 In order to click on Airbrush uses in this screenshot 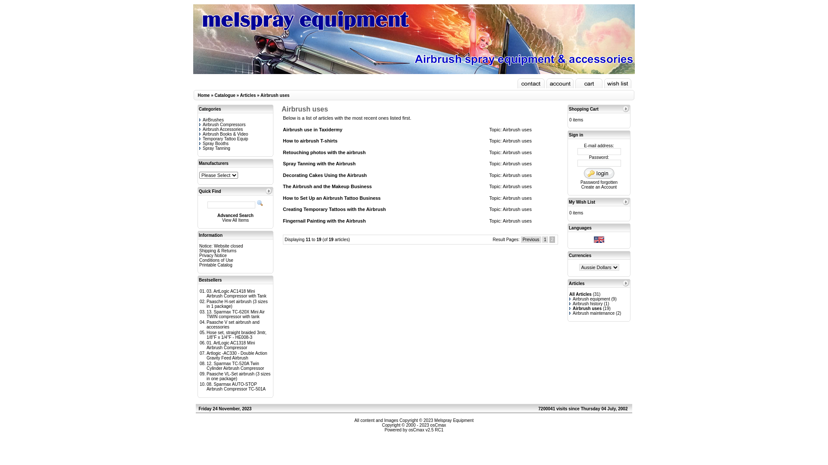, I will do `click(517, 198)`.